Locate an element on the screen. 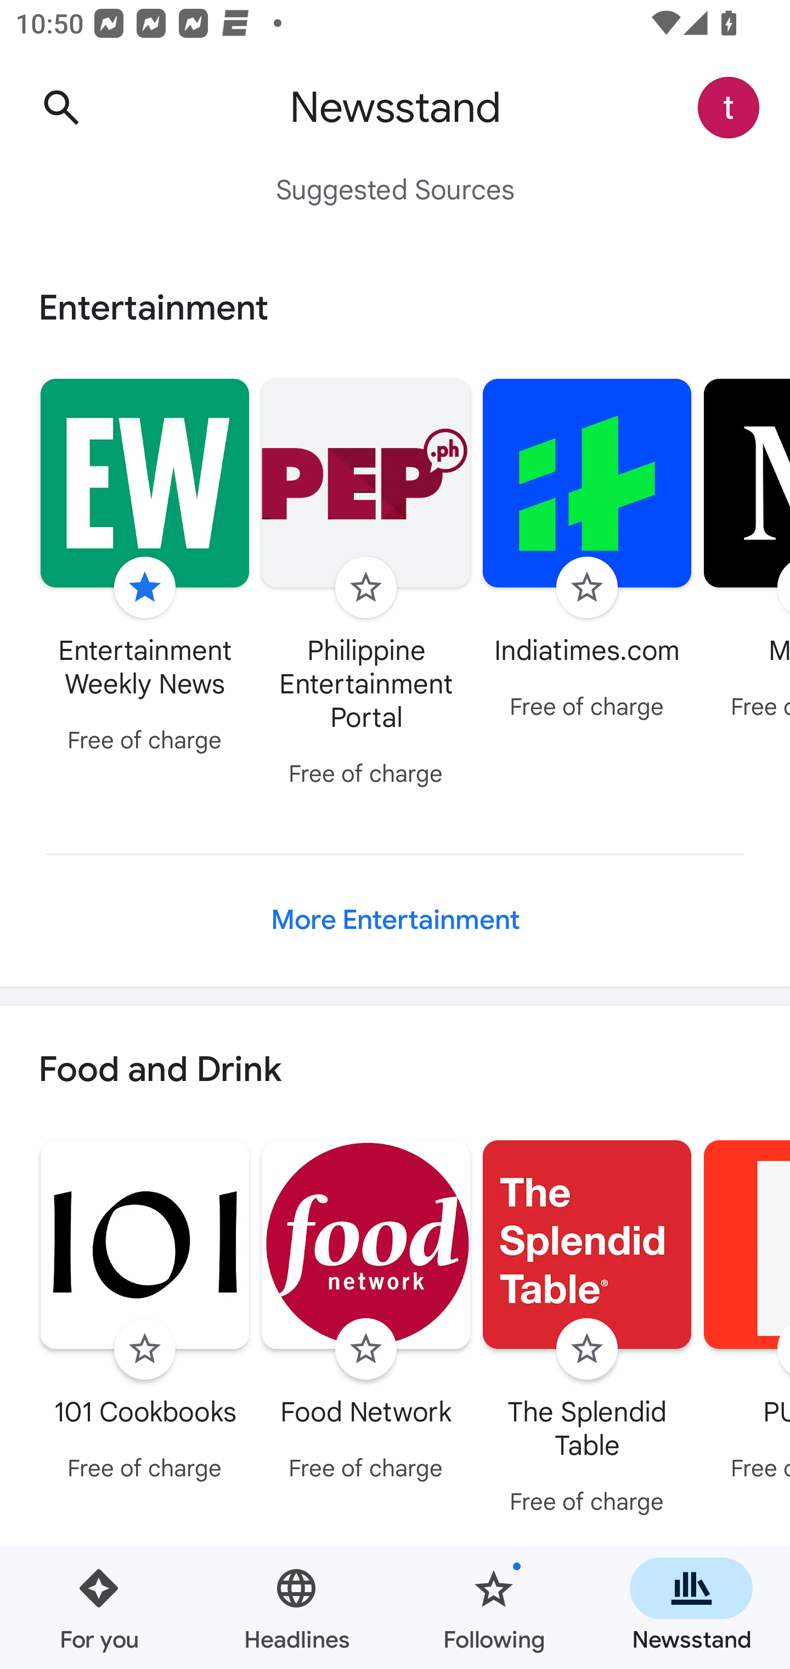 The height and width of the screenshot is (1669, 790). Follow The Splendid Table Free of charge is located at coordinates (587, 1331).